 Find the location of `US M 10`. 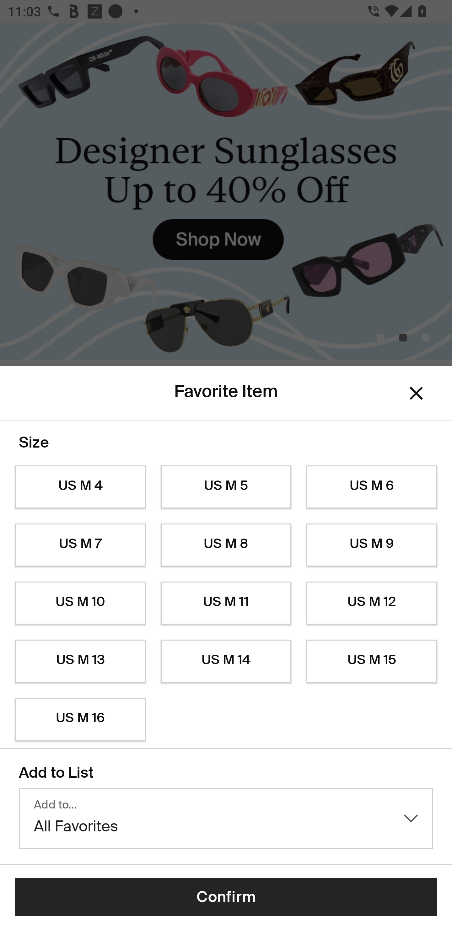

US M 10 is located at coordinates (80, 603).